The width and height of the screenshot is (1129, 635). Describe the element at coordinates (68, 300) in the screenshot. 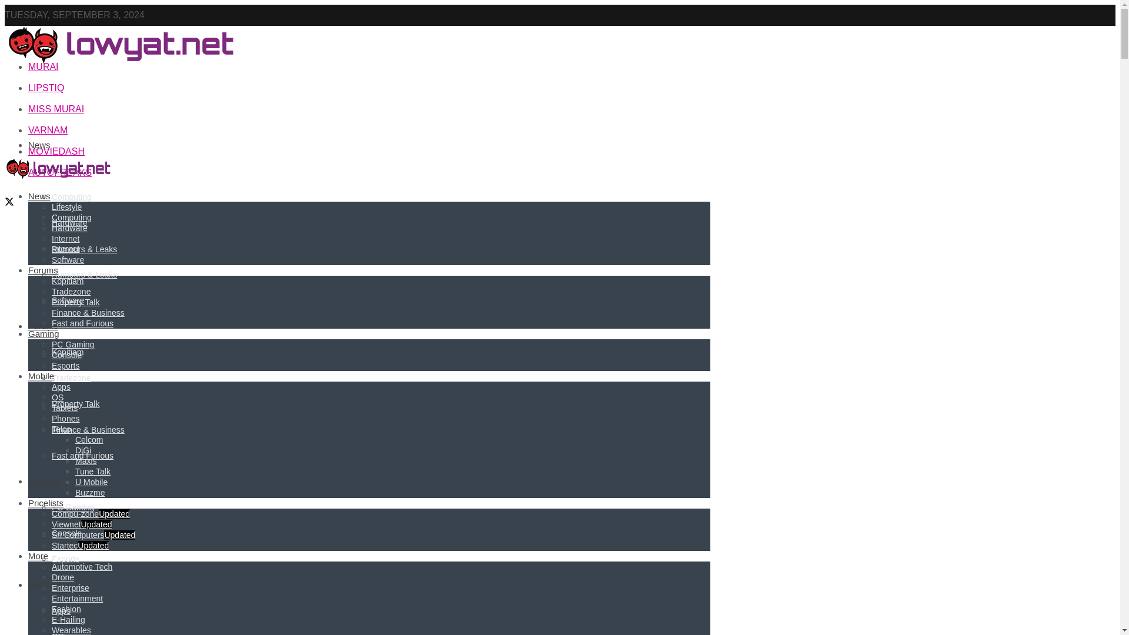

I see `Software` at that location.